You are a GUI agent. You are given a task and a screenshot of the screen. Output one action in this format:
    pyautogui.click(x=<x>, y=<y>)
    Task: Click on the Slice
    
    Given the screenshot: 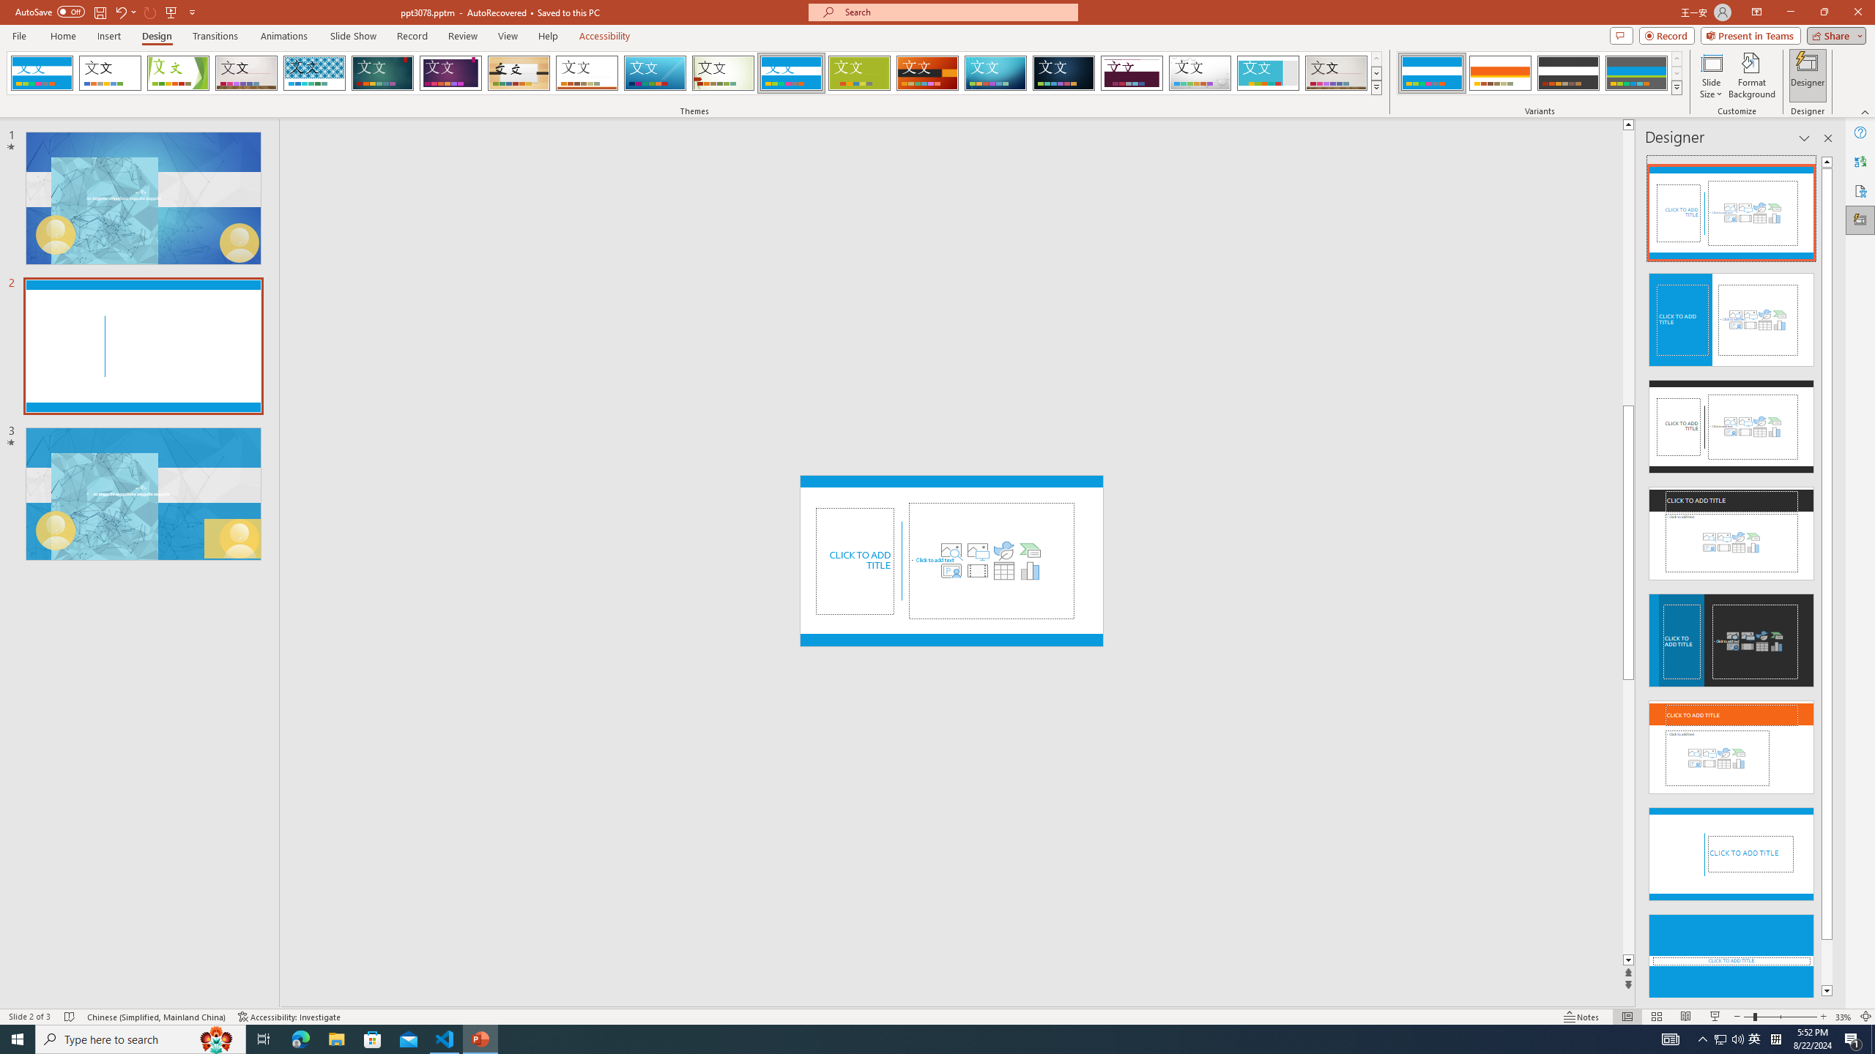 What is the action you would take?
    pyautogui.click(x=655, y=73)
    